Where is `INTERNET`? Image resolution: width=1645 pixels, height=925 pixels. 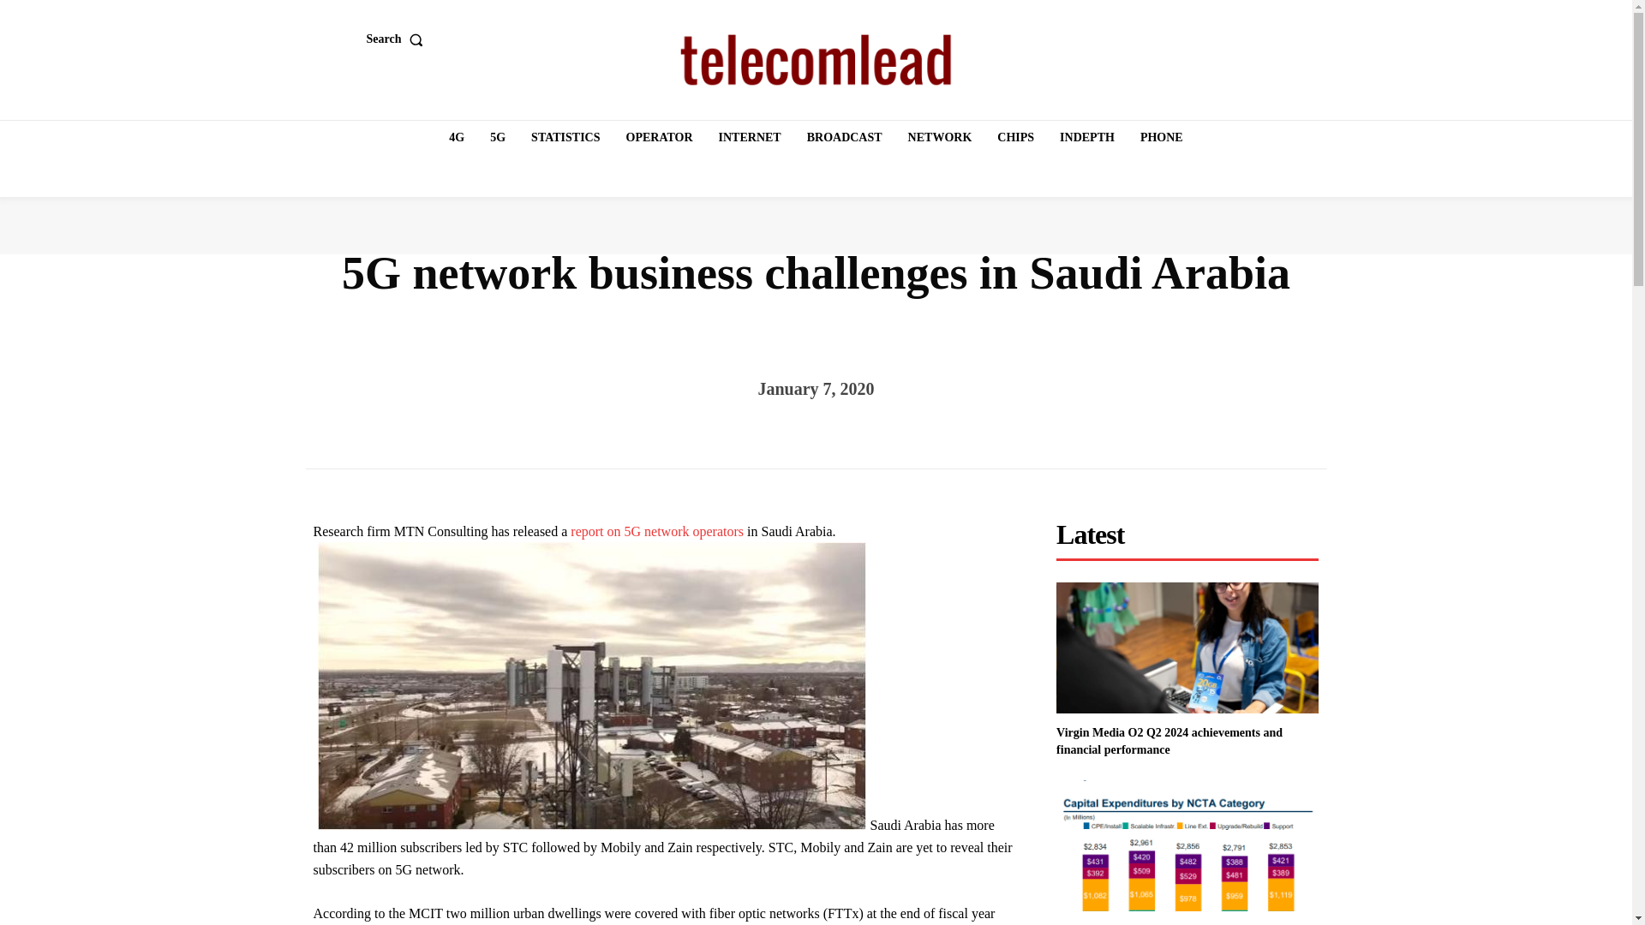 INTERNET is located at coordinates (750, 138).